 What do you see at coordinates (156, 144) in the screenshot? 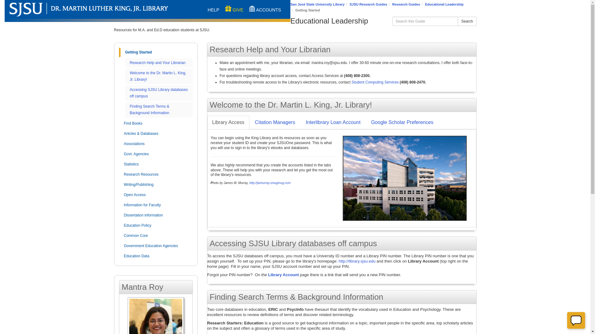
I see `Associations` at bounding box center [156, 144].